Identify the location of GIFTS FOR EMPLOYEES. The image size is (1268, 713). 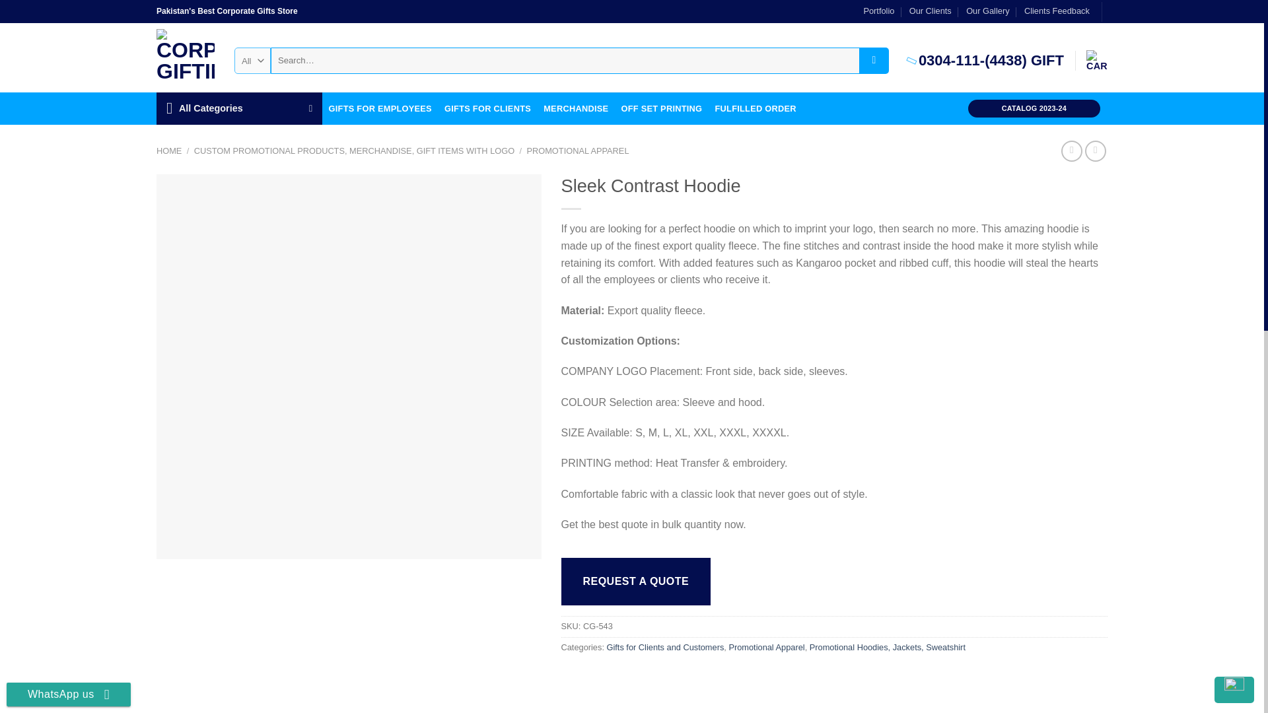
(380, 108).